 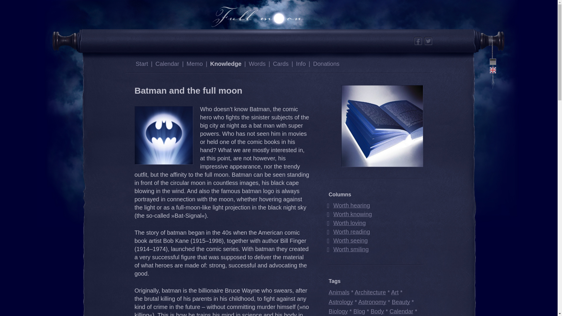 What do you see at coordinates (194, 64) in the screenshot?
I see `Memo` at bounding box center [194, 64].